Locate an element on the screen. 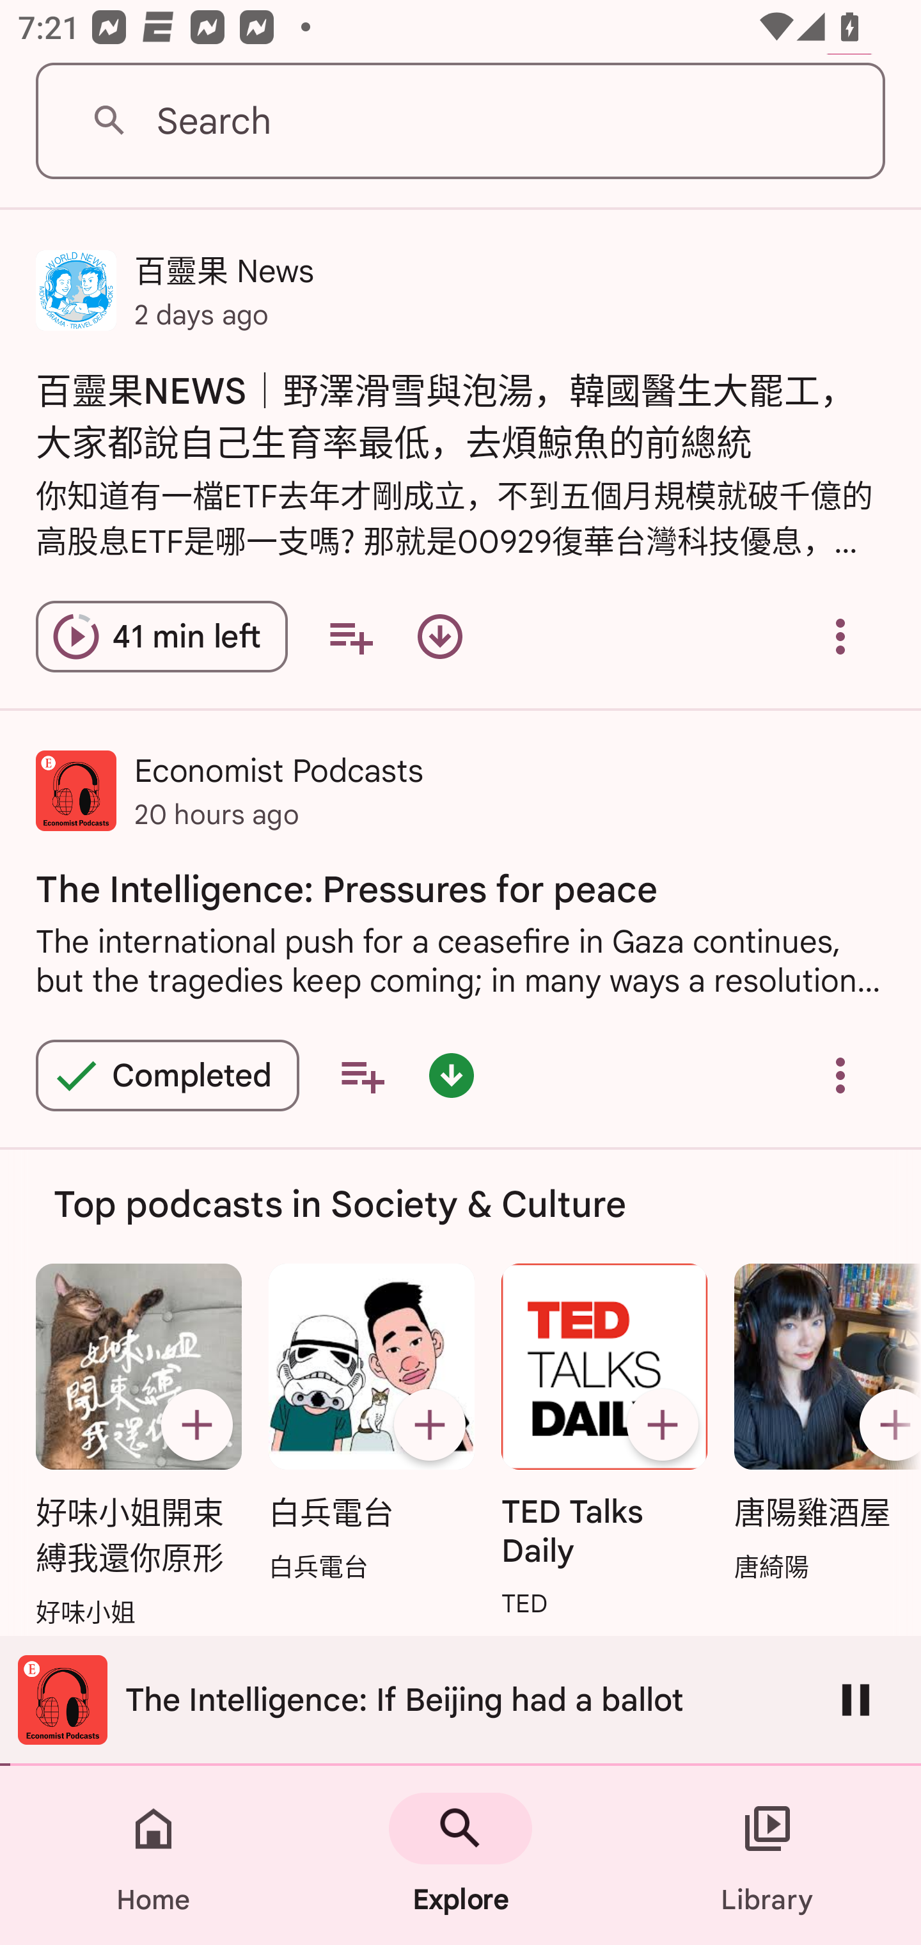  Pause is located at coordinates (856, 1699).